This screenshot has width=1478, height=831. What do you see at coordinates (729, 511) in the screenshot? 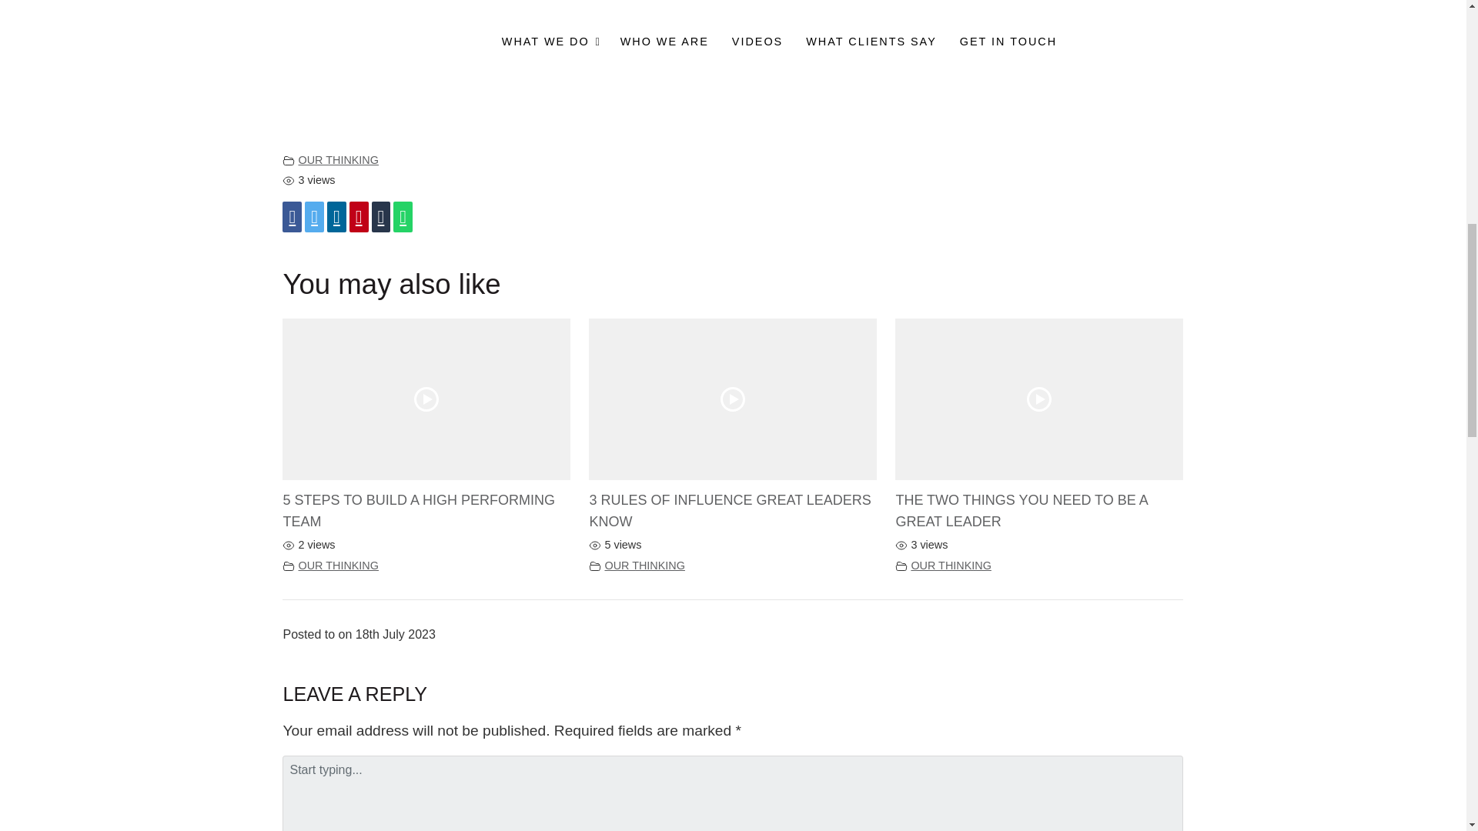
I see `3 RULES OF INFLUENCE GREAT LEADERS KNOW` at bounding box center [729, 511].